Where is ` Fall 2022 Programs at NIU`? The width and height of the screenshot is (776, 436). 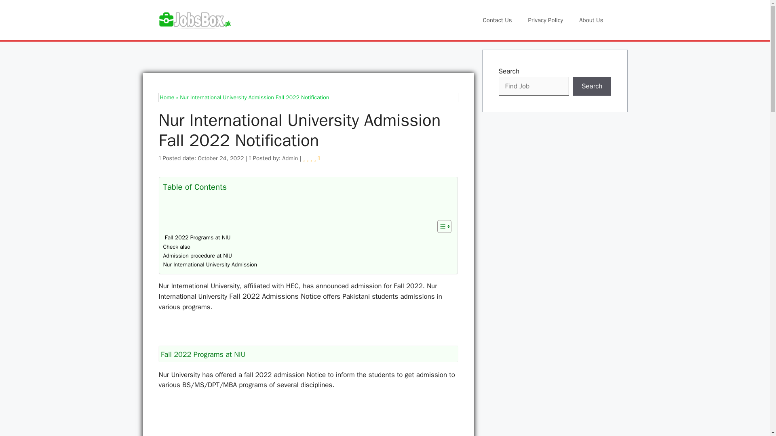
 Fall 2022 Programs at NIU is located at coordinates (196, 237).